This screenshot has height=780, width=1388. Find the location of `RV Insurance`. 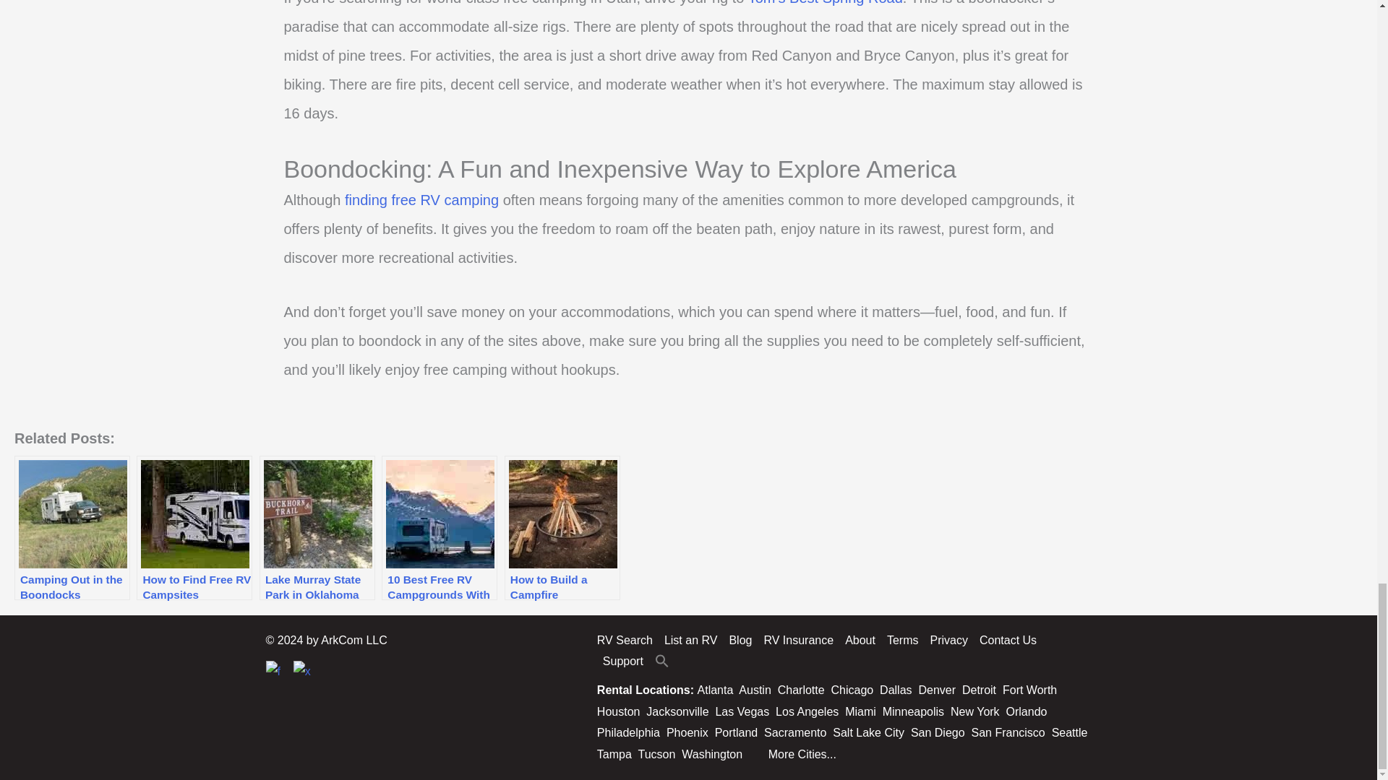

RV Insurance is located at coordinates (798, 640).